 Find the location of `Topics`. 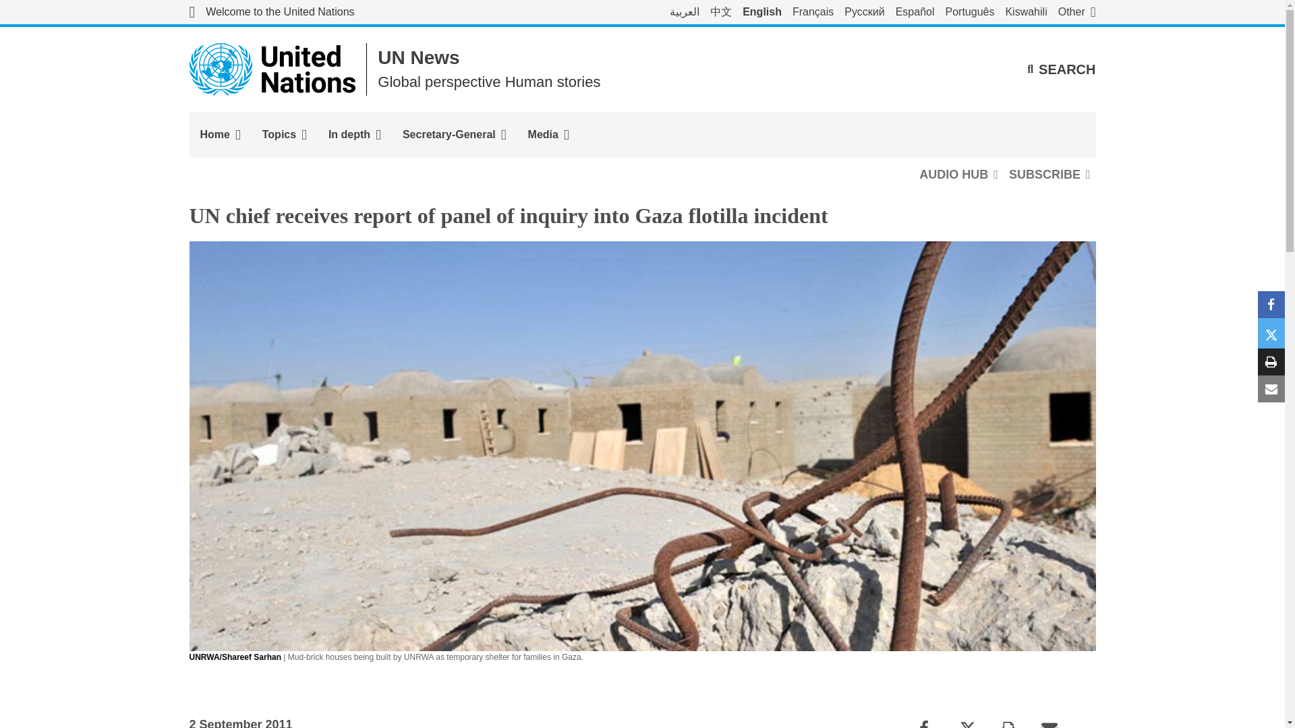

Topics is located at coordinates (284, 135).